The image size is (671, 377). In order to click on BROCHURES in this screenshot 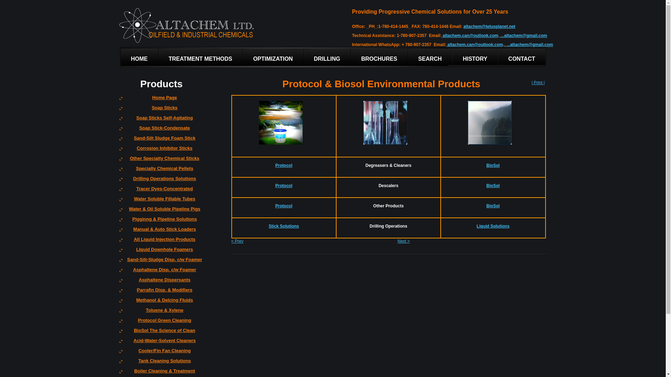, I will do `click(379, 57)`.